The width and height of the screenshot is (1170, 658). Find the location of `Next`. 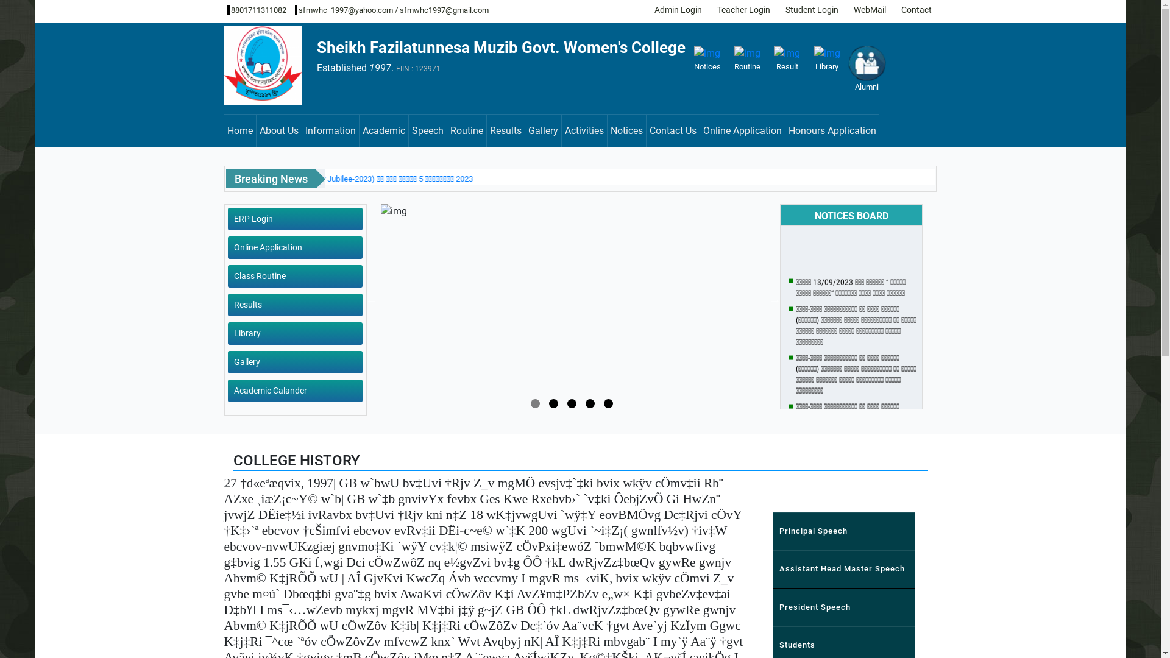

Next is located at coordinates (775, 300).